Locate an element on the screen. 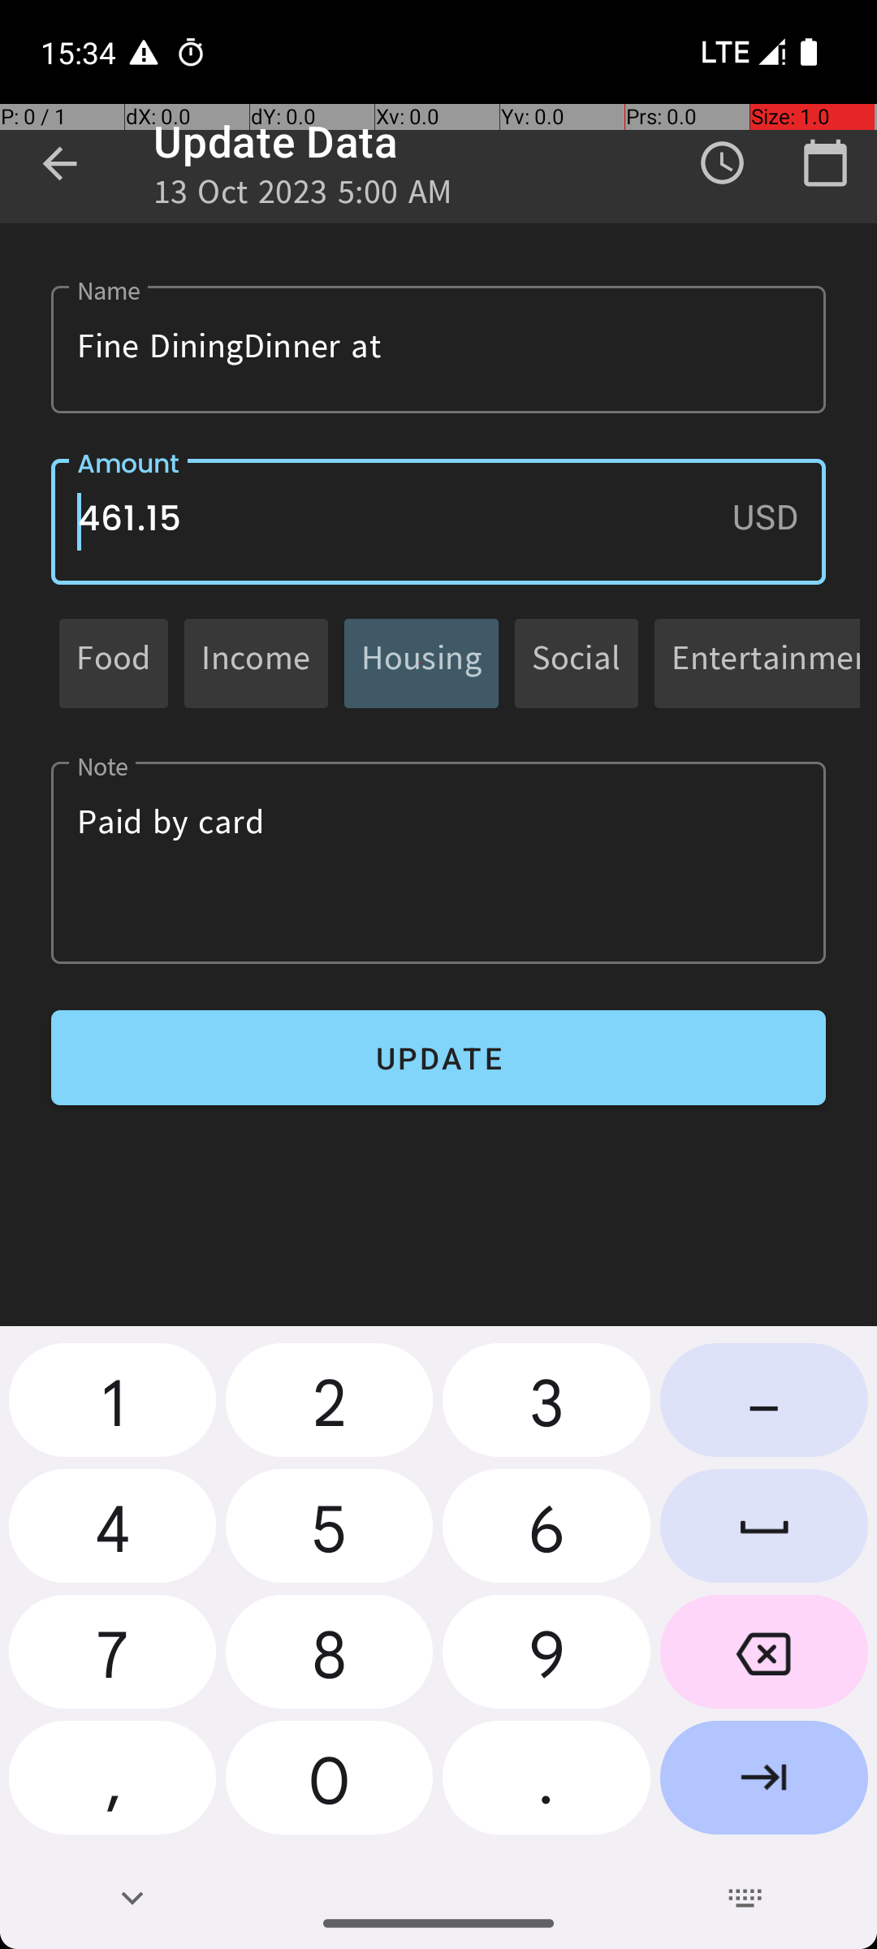 Image resolution: width=877 pixels, height=1949 pixels. Dash is located at coordinates (764, 1407).